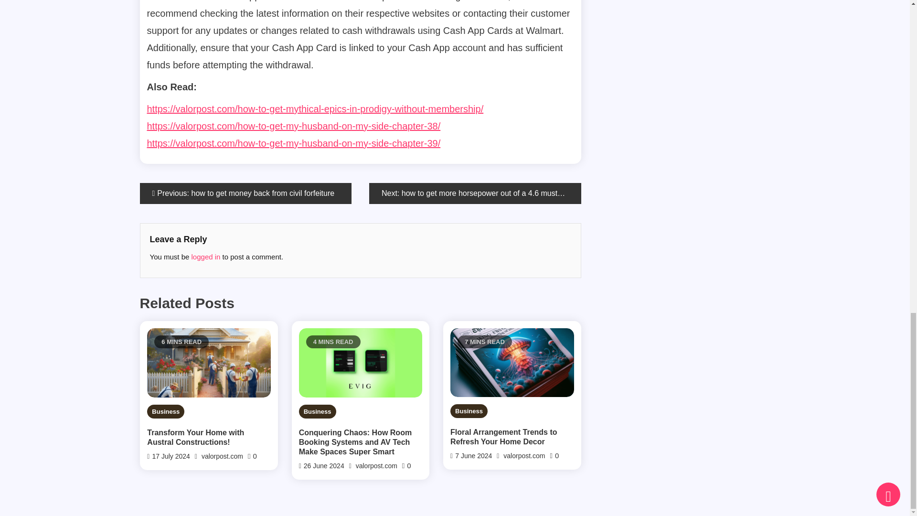 The height and width of the screenshot is (516, 917). What do you see at coordinates (376, 465) in the screenshot?
I see `valorpost.com` at bounding box center [376, 465].